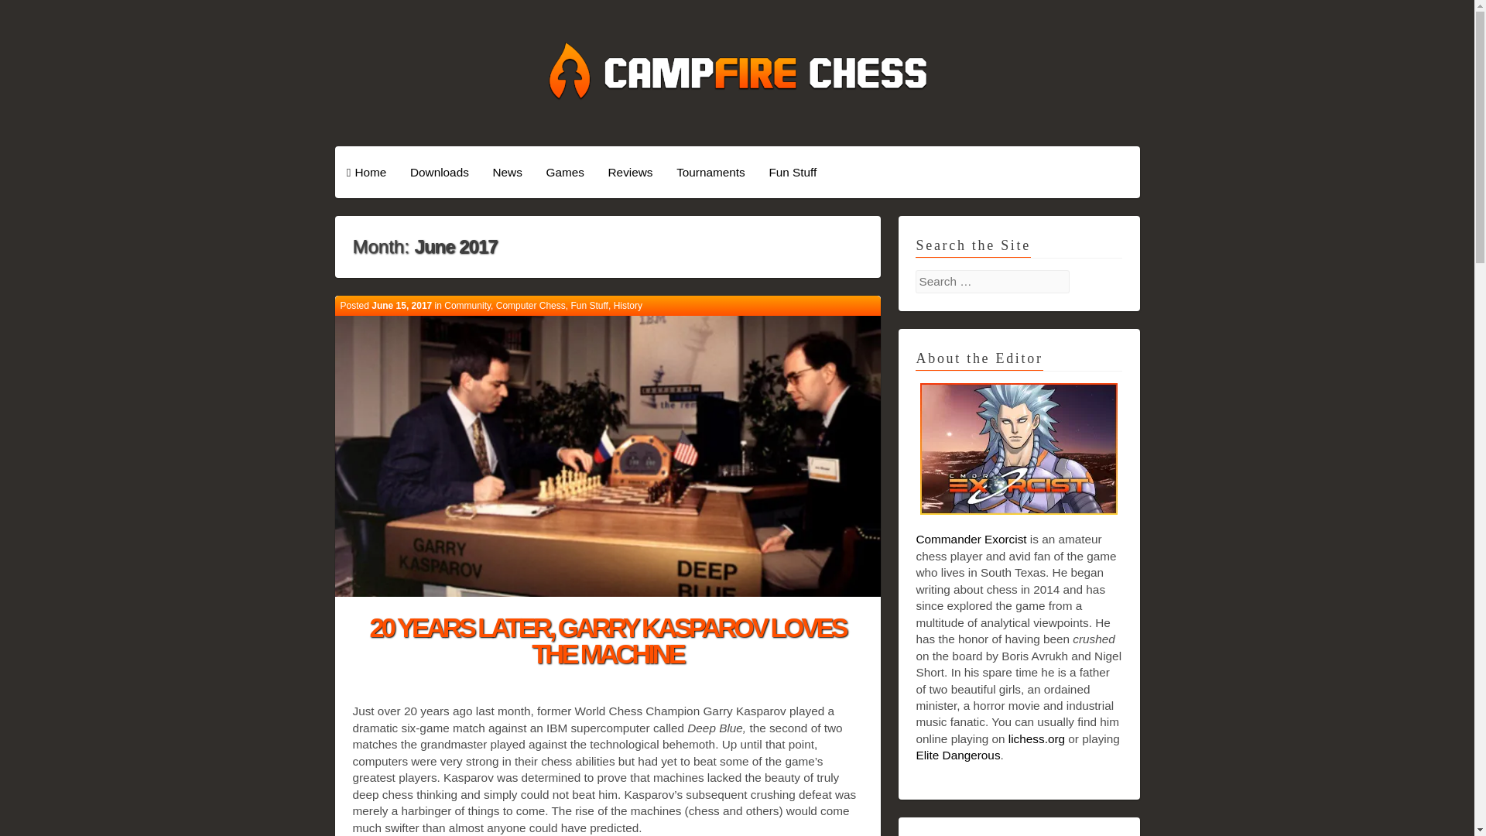  Describe the element at coordinates (608, 641) in the screenshot. I see `20 YEARS LATER, GARRY KASPAROV LOVES THE MACHINE` at that location.